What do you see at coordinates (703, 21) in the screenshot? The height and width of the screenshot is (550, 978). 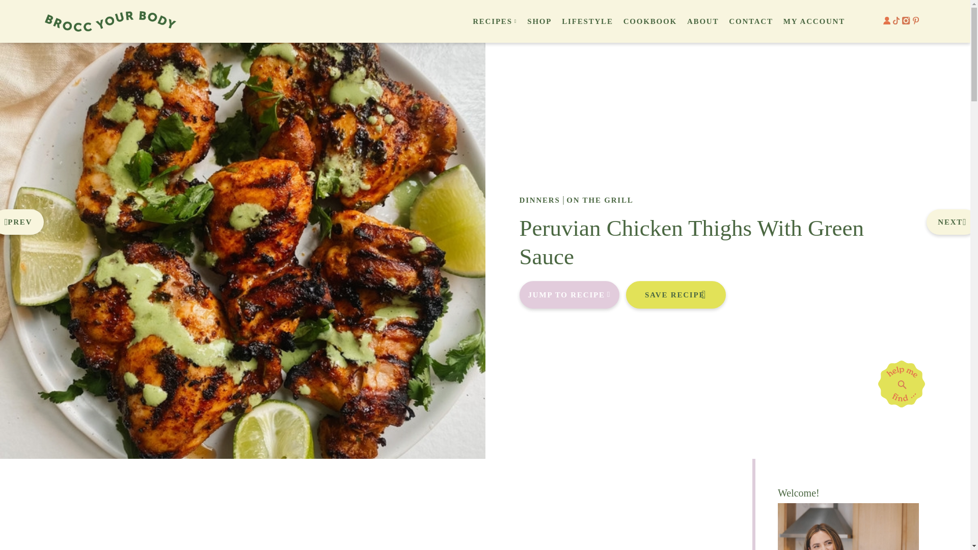 I see `ABOUT` at bounding box center [703, 21].